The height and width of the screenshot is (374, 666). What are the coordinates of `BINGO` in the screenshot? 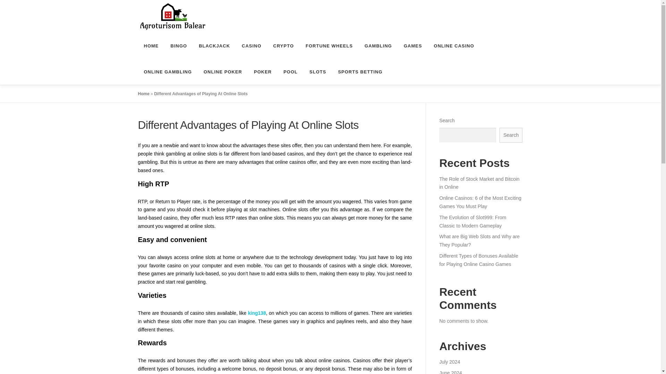 It's located at (179, 46).